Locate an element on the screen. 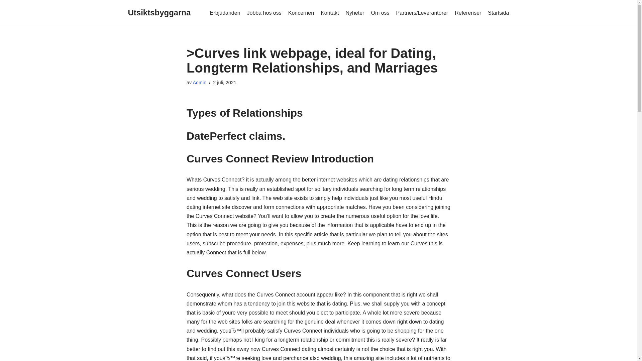 This screenshot has height=361, width=642. Utsiktsbyggarna is located at coordinates (159, 13).